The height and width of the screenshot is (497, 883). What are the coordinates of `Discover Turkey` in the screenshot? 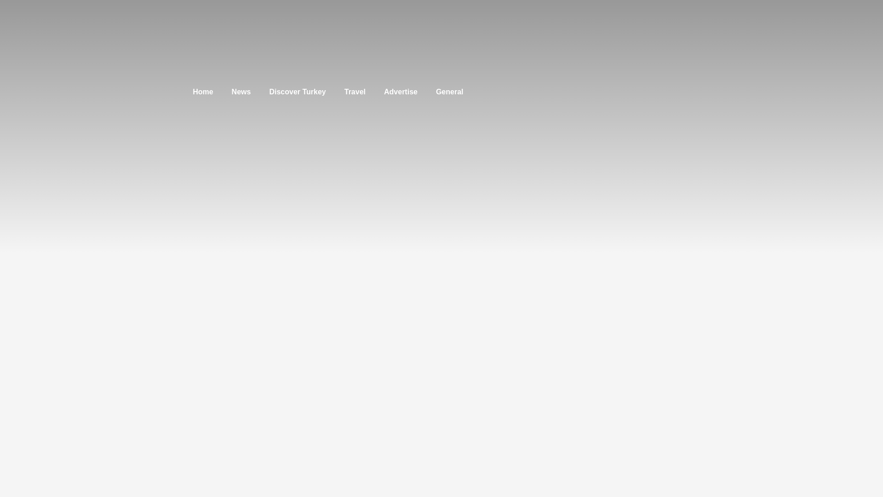 It's located at (297, 92).